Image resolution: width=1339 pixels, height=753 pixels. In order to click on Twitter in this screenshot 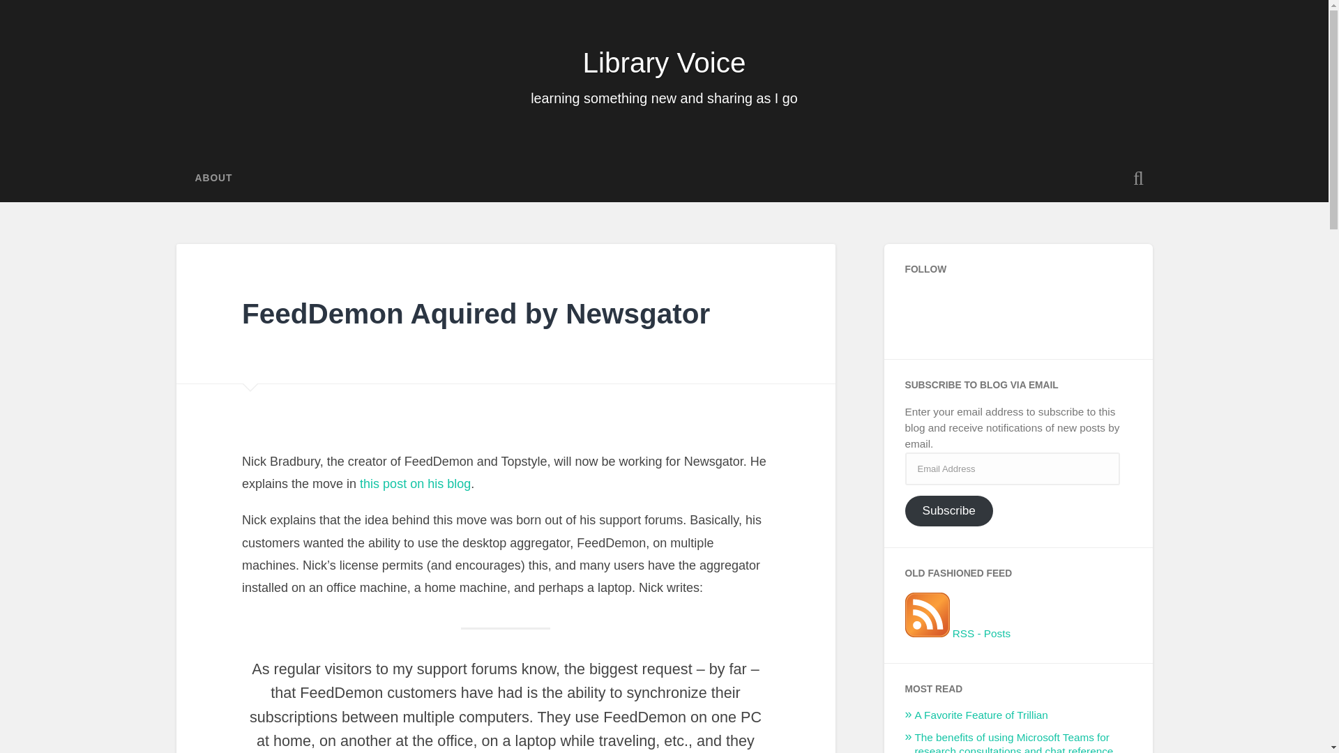, I will do `click(921, 305)`.